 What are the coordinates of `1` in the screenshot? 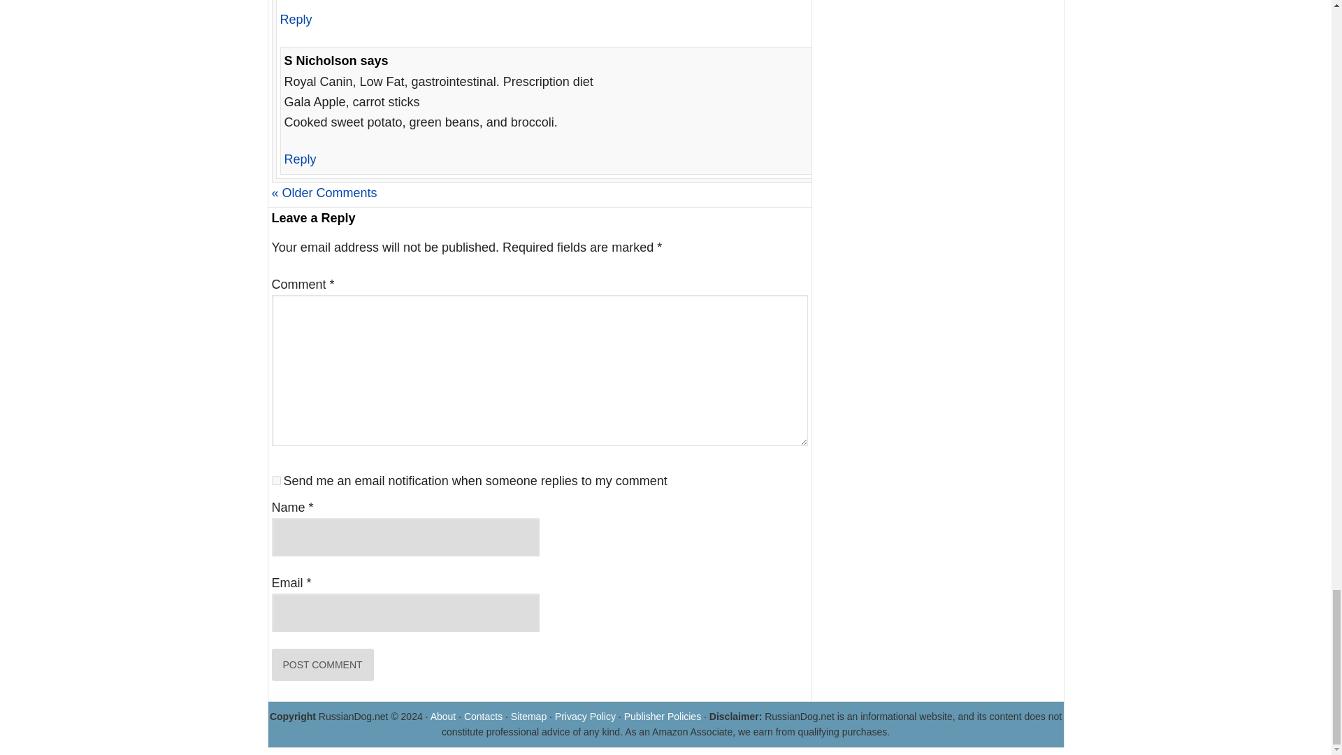 It's located at (275, 481).